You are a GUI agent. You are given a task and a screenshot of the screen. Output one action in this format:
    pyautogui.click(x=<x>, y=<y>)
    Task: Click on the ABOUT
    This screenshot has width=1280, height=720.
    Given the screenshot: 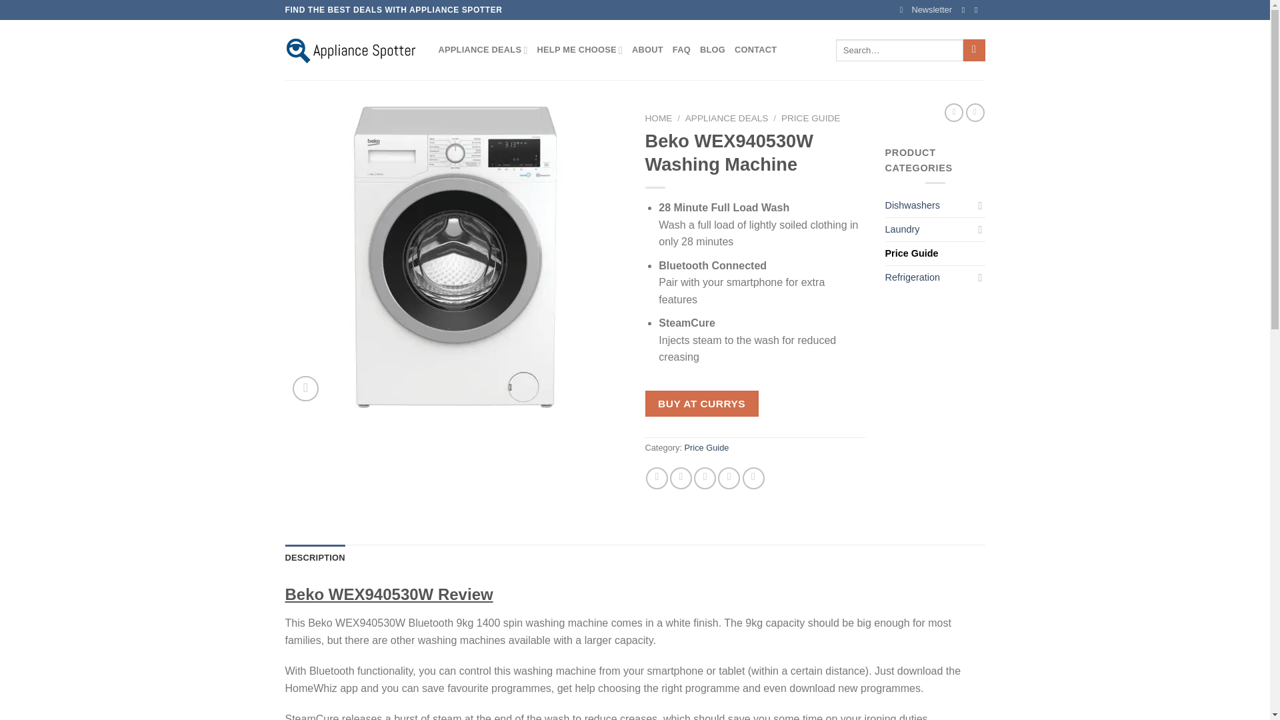 What is the action you would take?
    pyautogui.click(x=647, y=50)
    